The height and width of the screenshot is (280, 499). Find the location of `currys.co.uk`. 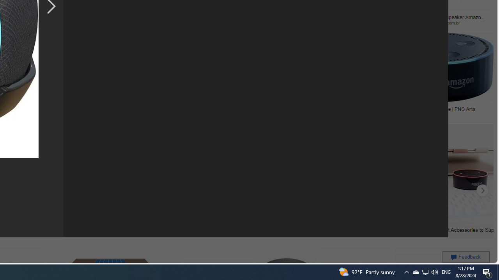

currys.co.uk is located at coordinates (235, 115).